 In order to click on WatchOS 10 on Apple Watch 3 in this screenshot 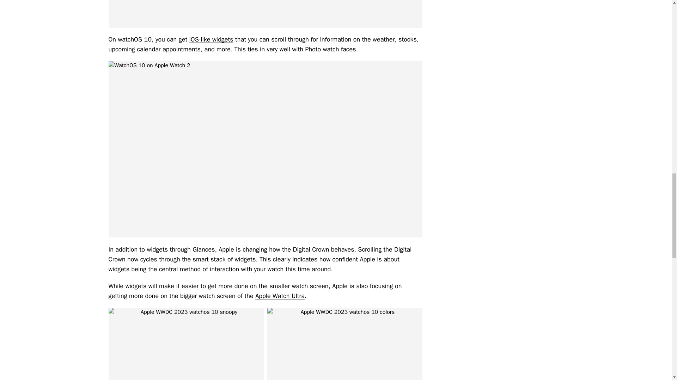, I will do `click(265, 14)`.